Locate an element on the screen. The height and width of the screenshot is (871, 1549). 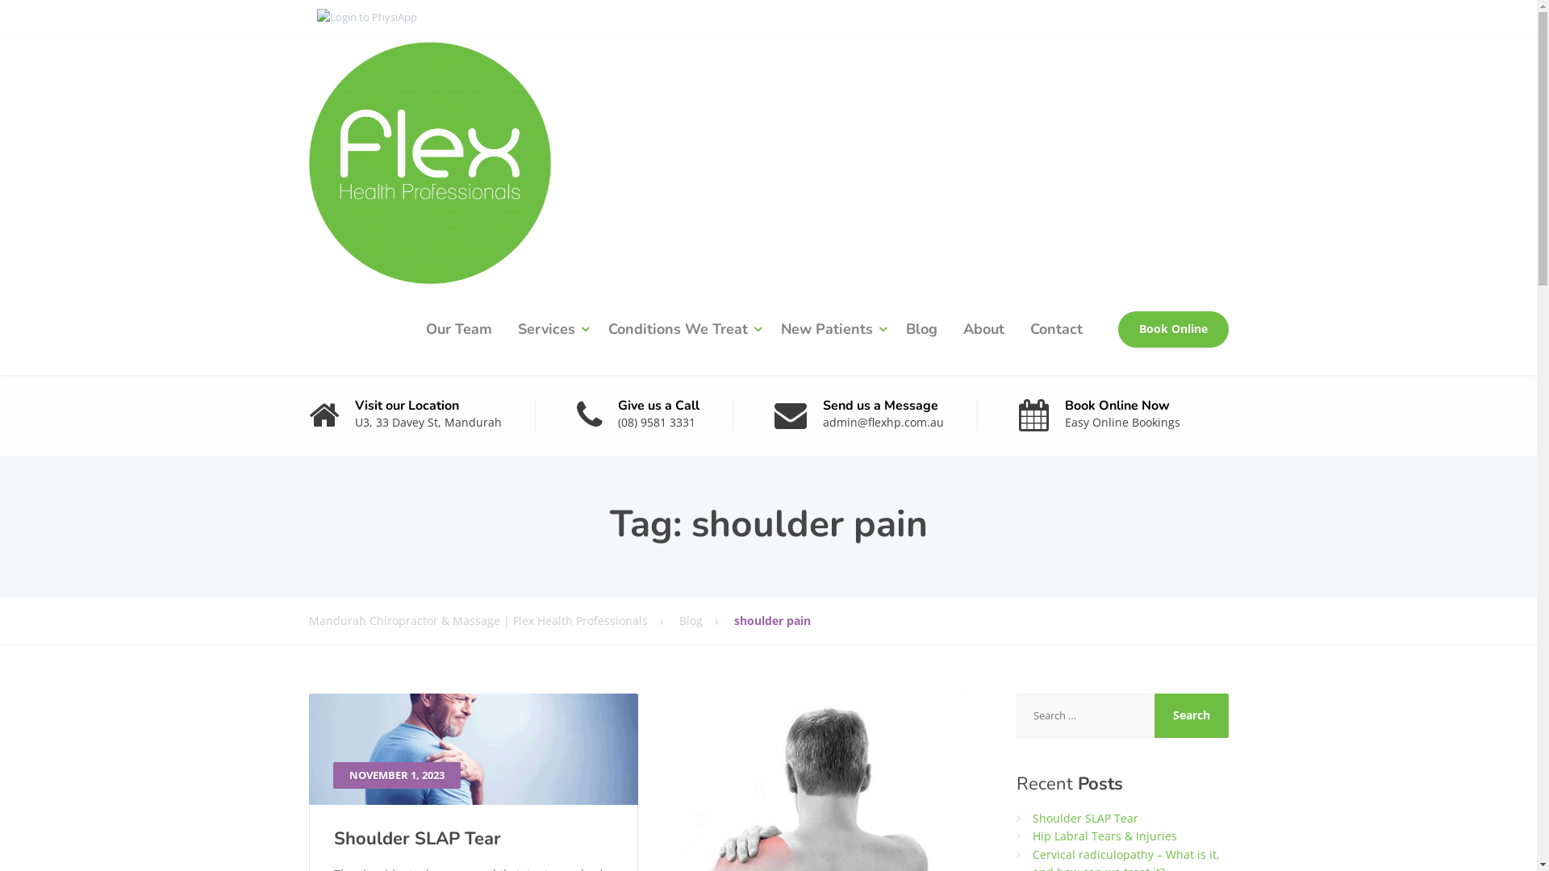
Mandurah Chiropractor & Massage | Flex Health Professionals is located at coordinates (429, 159).